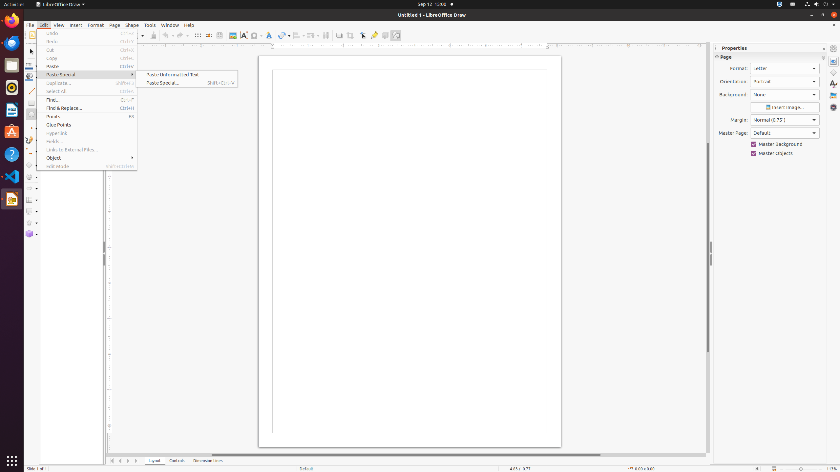  What do you see at coordinates (780, 5) in the screenshot?
I see `:1.72/StatusNotifierItem` at bounding box center [780, 5].